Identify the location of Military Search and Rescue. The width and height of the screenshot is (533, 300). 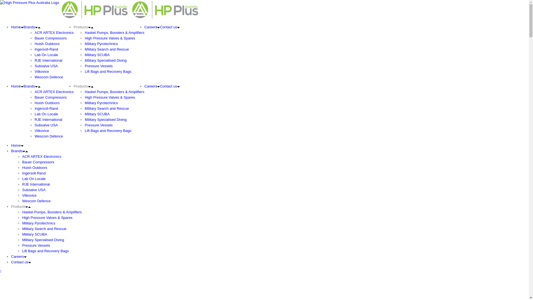
(107, 49).